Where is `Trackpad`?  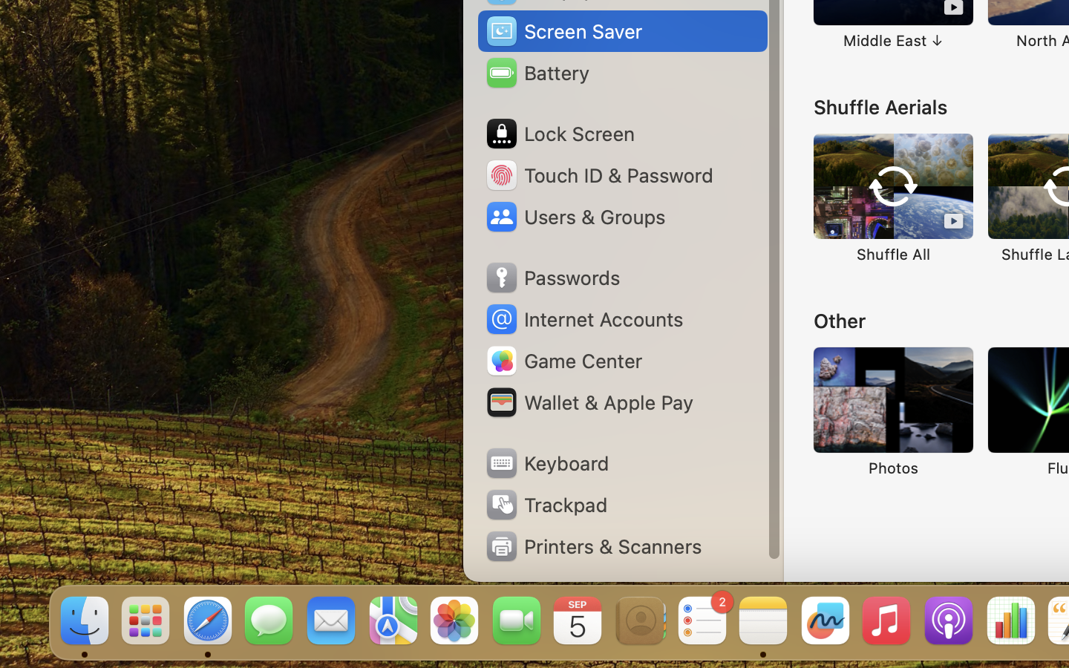 Trackpad is located at coordinates (546, 505).